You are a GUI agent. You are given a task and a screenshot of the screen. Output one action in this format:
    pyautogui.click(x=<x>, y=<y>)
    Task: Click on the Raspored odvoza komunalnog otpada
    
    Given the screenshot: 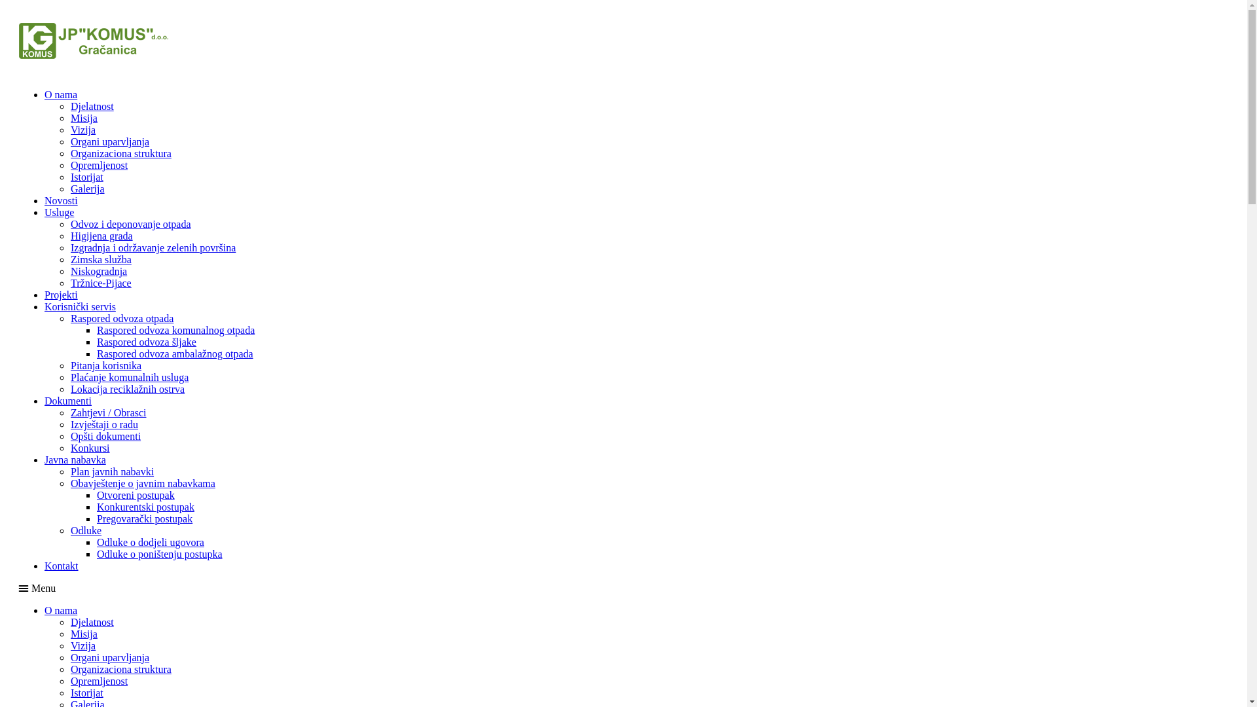 What is the action you would take?
    pyautogui.click(x=175, y=330)
    